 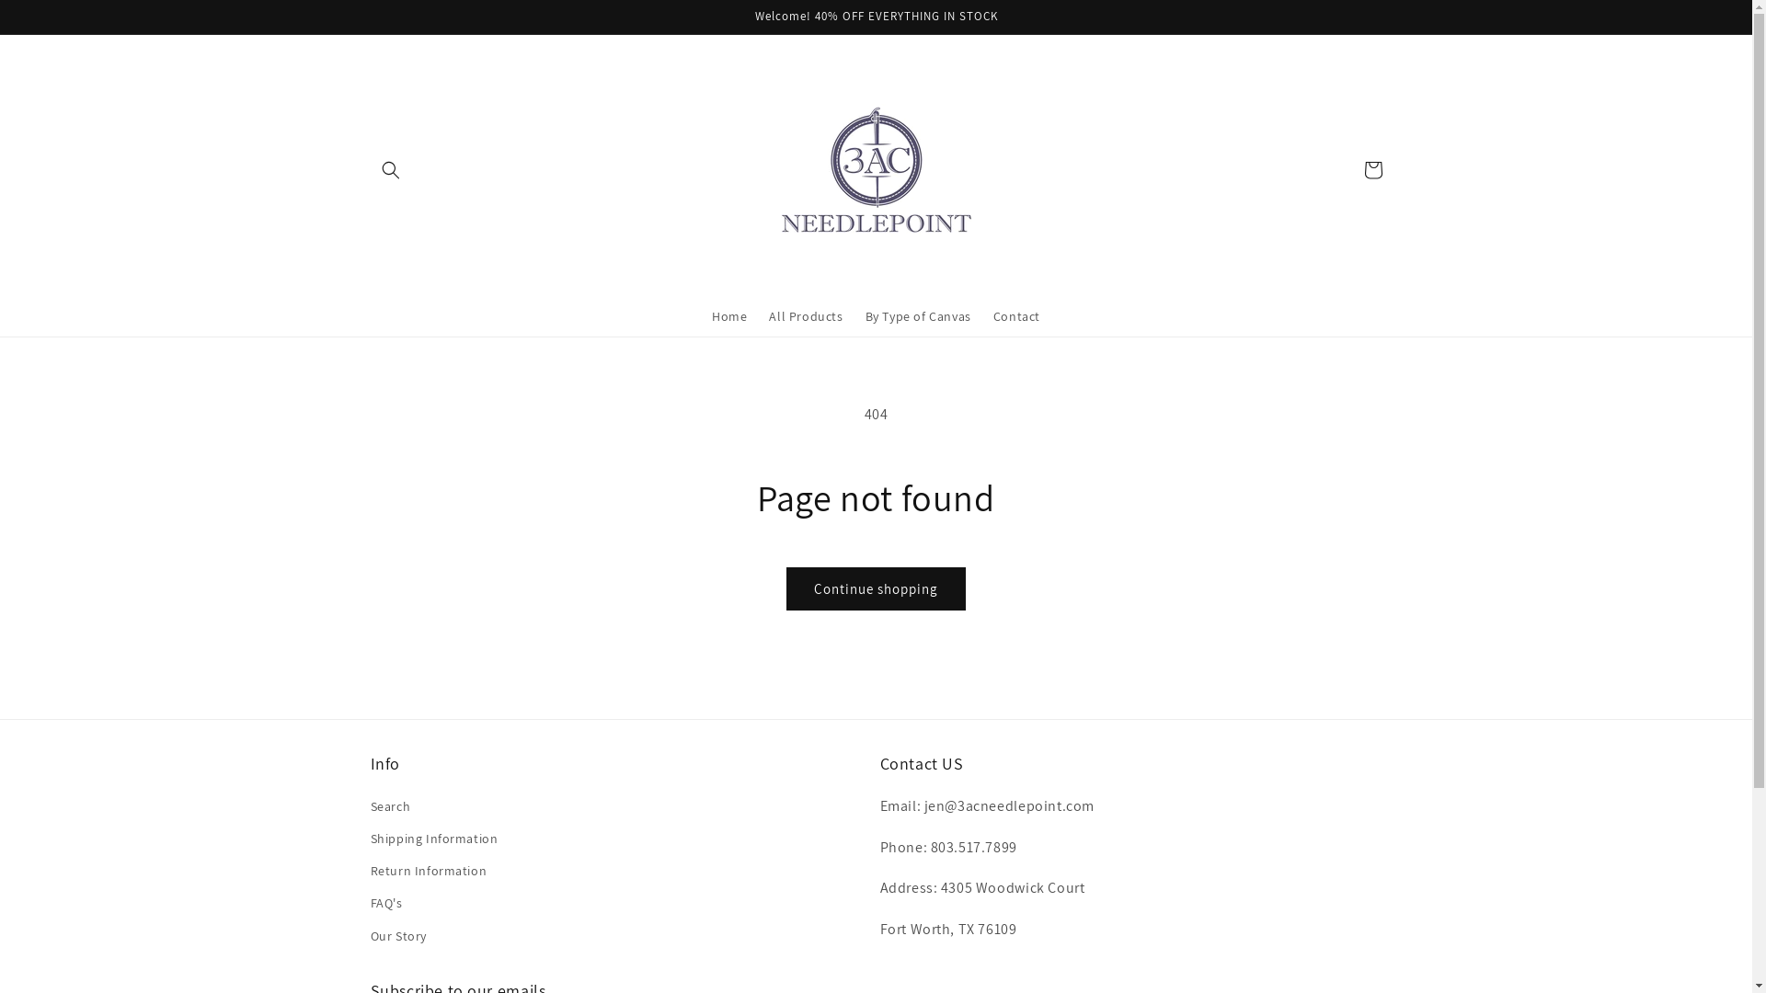 What do you see at coordinates (386, 903) in the screenshot?
I see `FAQ's` at bounding box center [386, 903].